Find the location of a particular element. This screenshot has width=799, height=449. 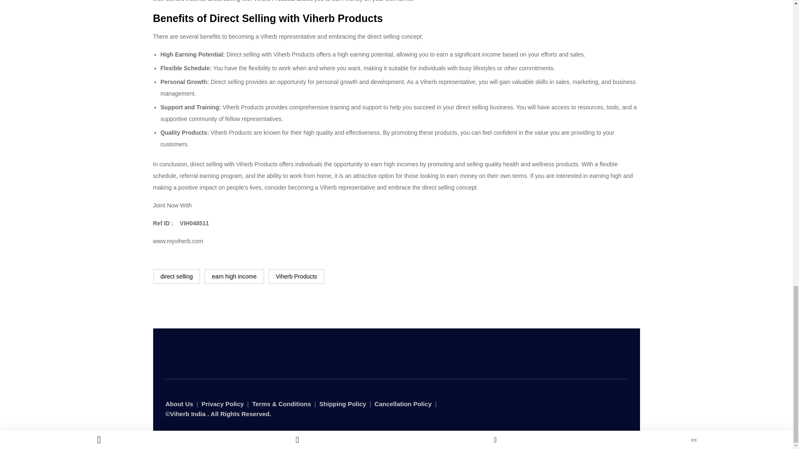

About Us is located at coordinates (179, 404).